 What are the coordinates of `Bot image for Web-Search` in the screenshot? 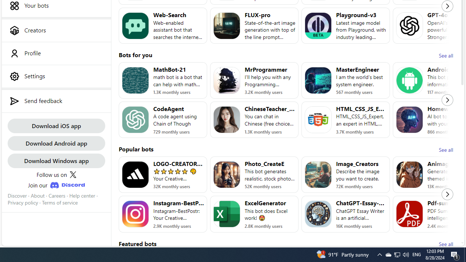 It's located at (135, 25).